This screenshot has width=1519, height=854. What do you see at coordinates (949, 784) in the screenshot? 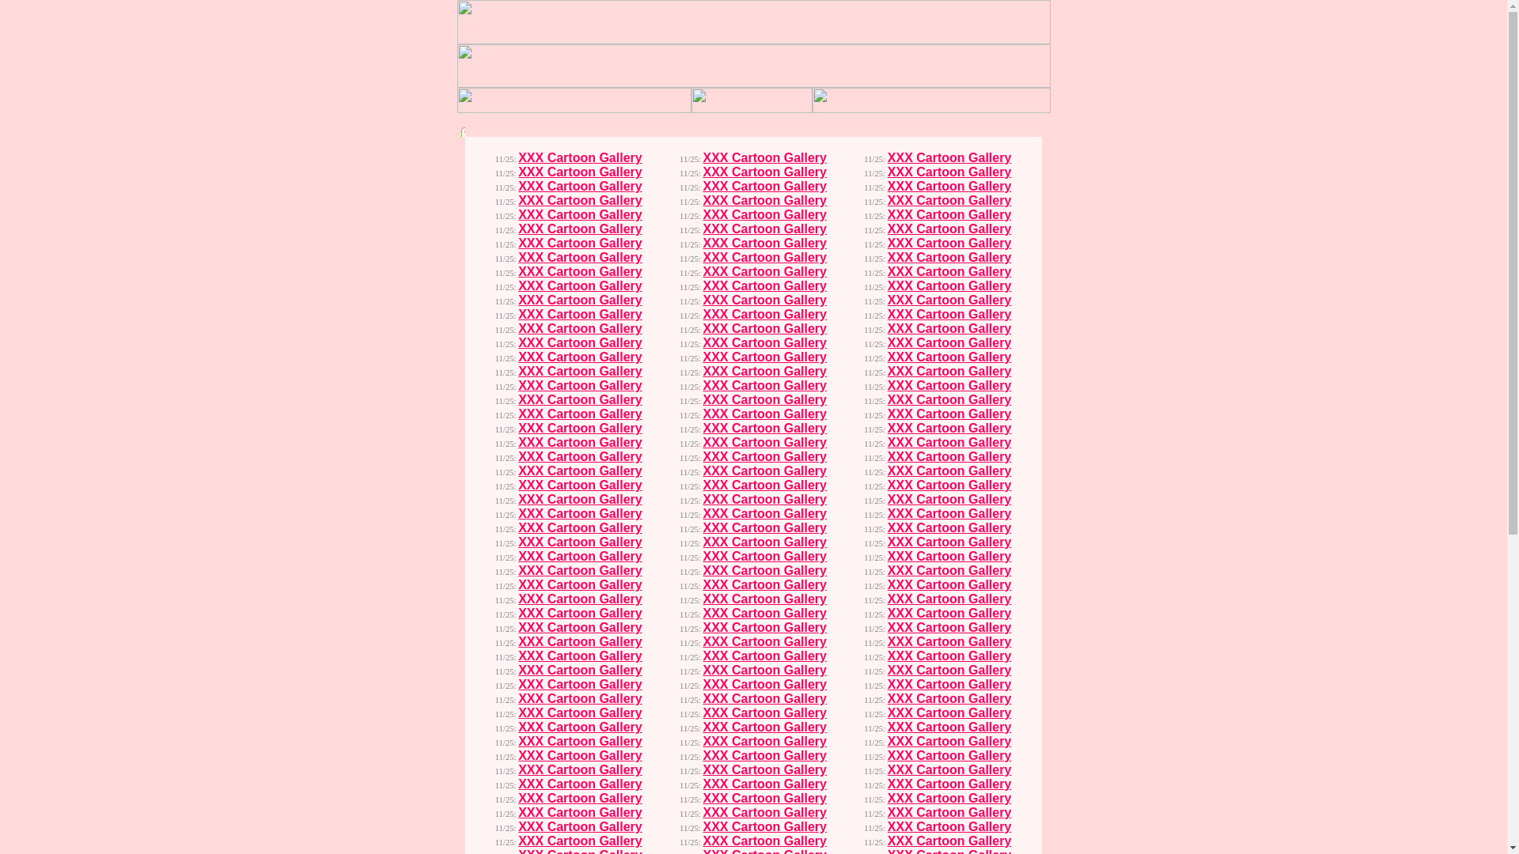
I see `XXX Cartoon Gallery` at bounding box center [949, 784].